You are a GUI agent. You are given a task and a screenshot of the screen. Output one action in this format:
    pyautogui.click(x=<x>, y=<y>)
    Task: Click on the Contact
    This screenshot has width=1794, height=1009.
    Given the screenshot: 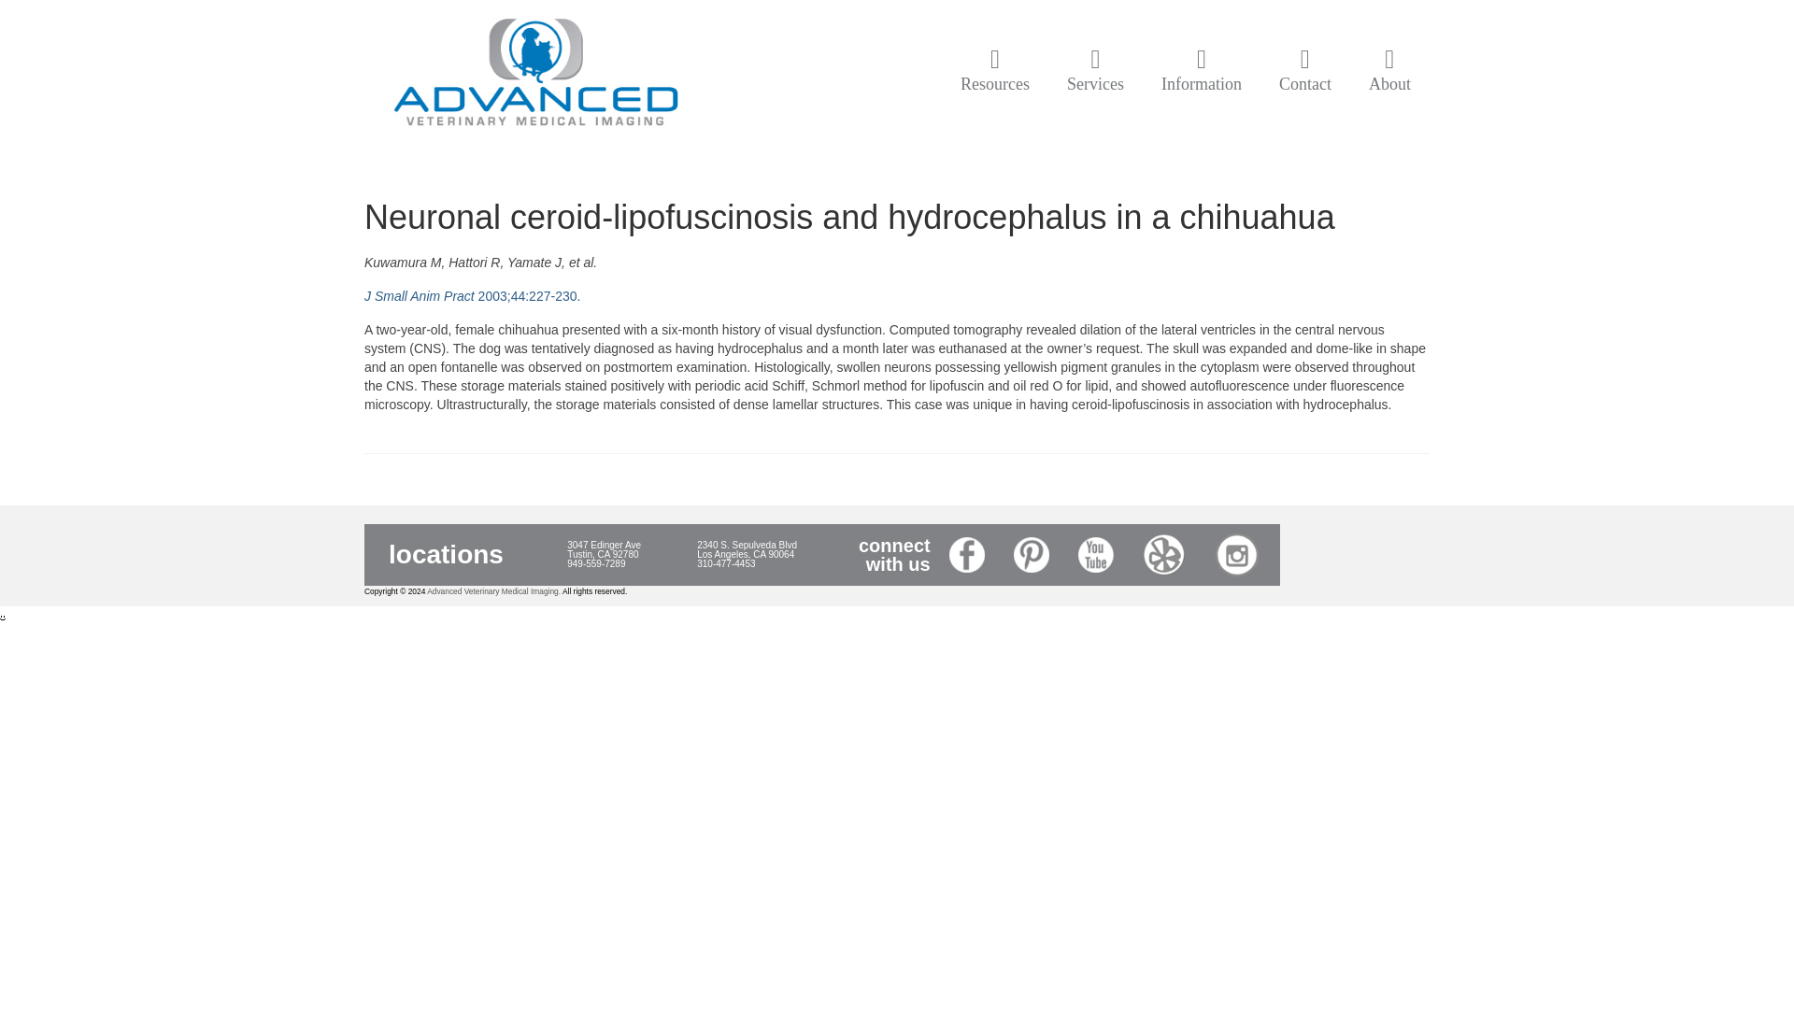 What is the action you would take?
    pyautogui.click(x=1305, y=71)
    